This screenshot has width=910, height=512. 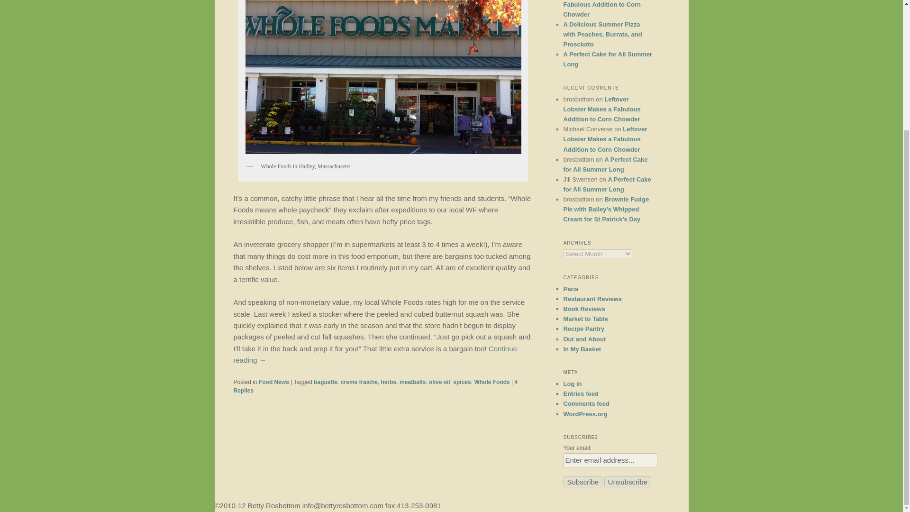 I want to click on Whole Foods, so click(x=492, y=382).